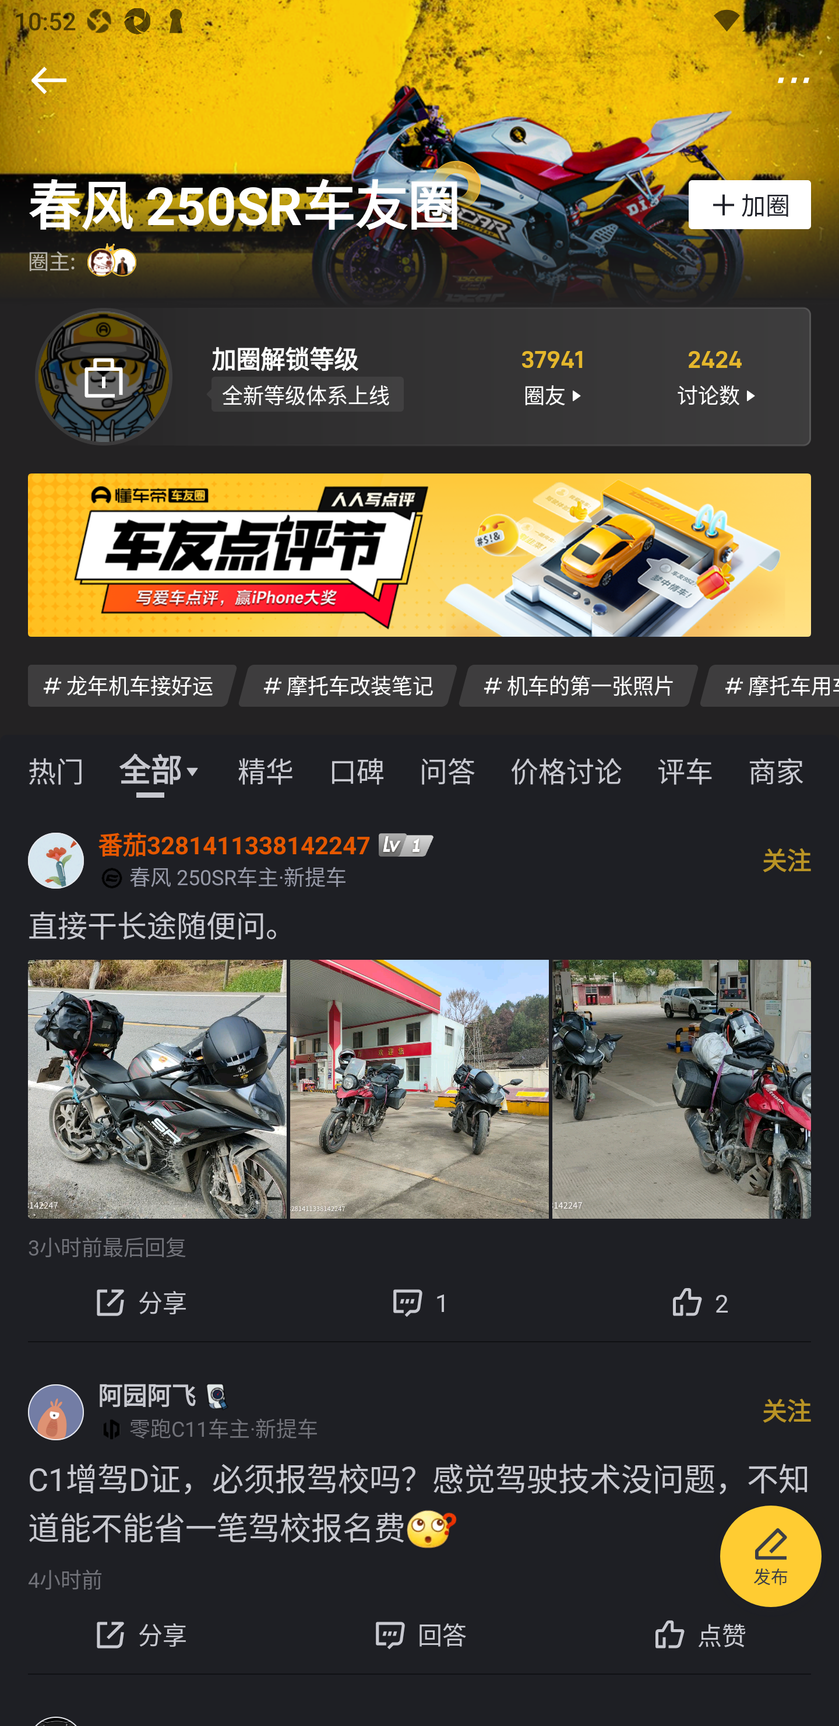  What do you see at coordinates (48, 80) in the screenshot?
I see `` at bounding box center [48, 80].